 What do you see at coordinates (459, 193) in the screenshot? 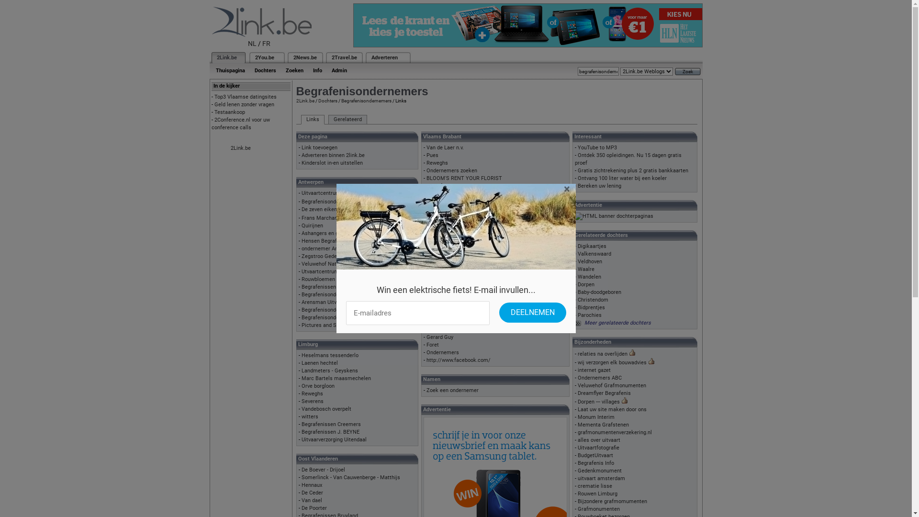
I see `Begrafenis Vlaams Brabant` at bounding box center [459, 193].